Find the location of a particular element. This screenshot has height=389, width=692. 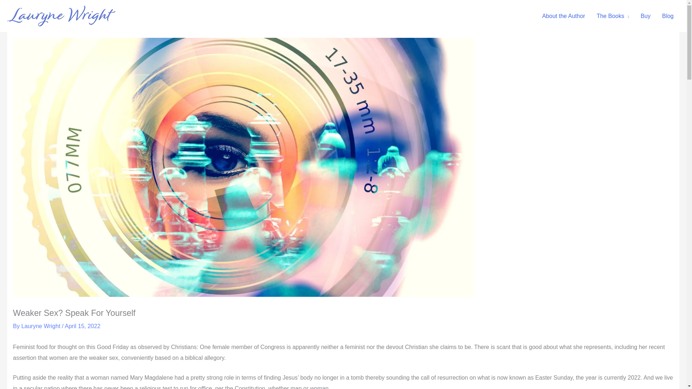

View all posts by Lauryne Wright is located at coordinates (42, 326).